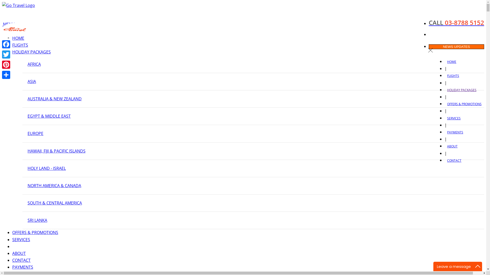 The height and width of the screenshot is (275, 490). What do you see at coordinates (18, 6) in the screenshot?
I see `Go Travel Logo` at bounding box center [18, 6].